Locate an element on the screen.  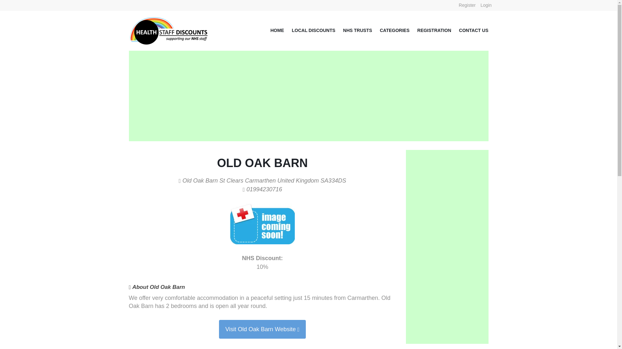
CATEGORIES is located at coordinates (391, 30).